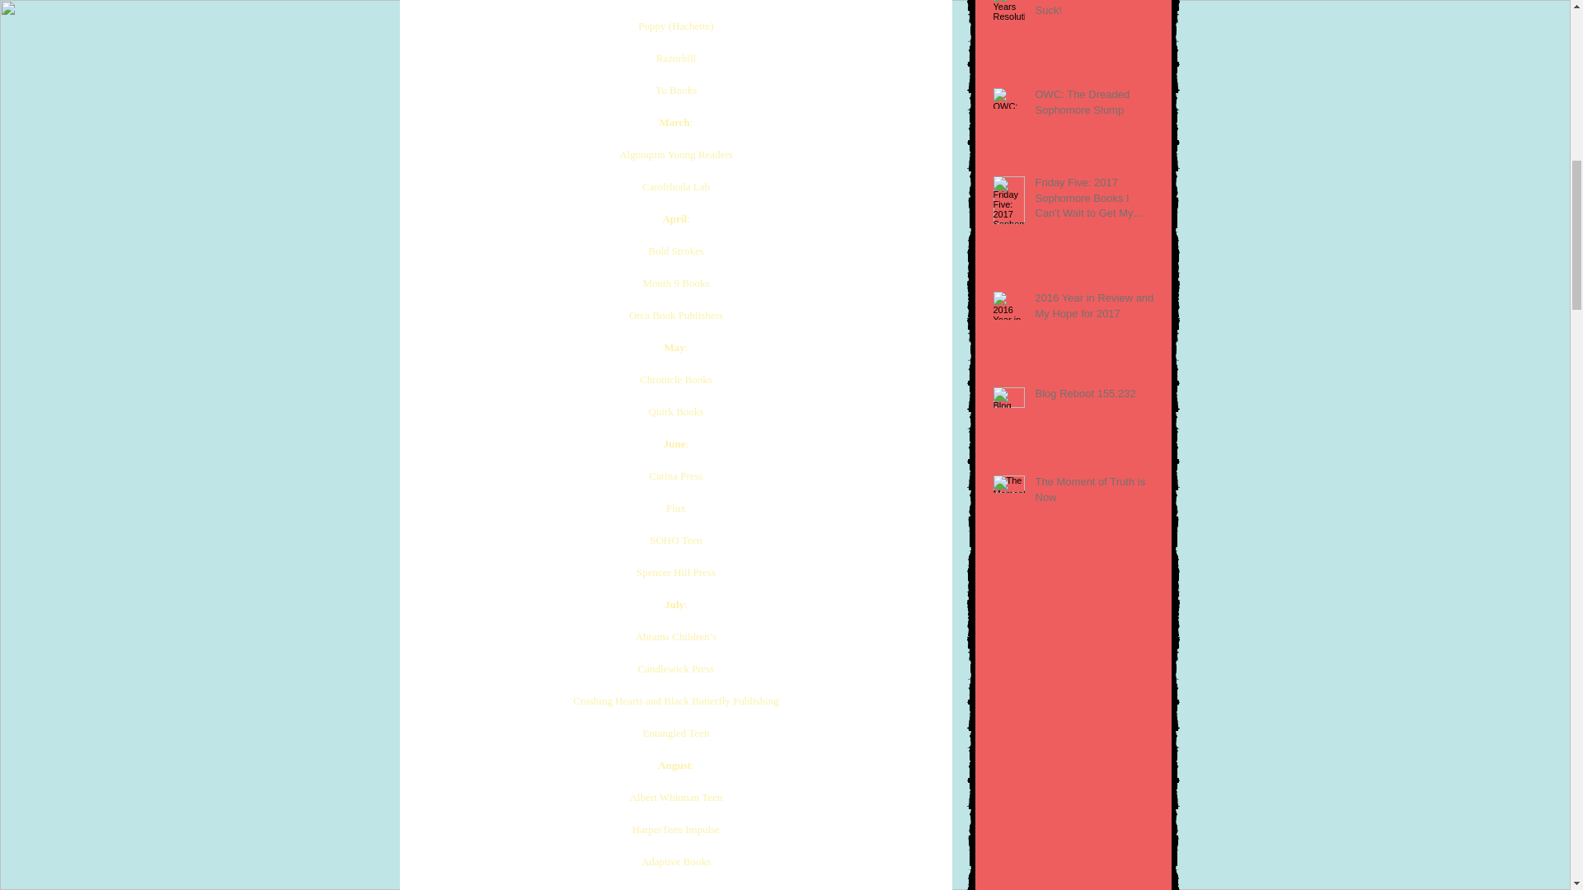 The height and width of the screenshot is (890, 1583). What do you see at coordinates (1094, 309) in the screenshot?
I see `2016 Year in Review and My Hope for 2017` at bounding box center [1094, 309].